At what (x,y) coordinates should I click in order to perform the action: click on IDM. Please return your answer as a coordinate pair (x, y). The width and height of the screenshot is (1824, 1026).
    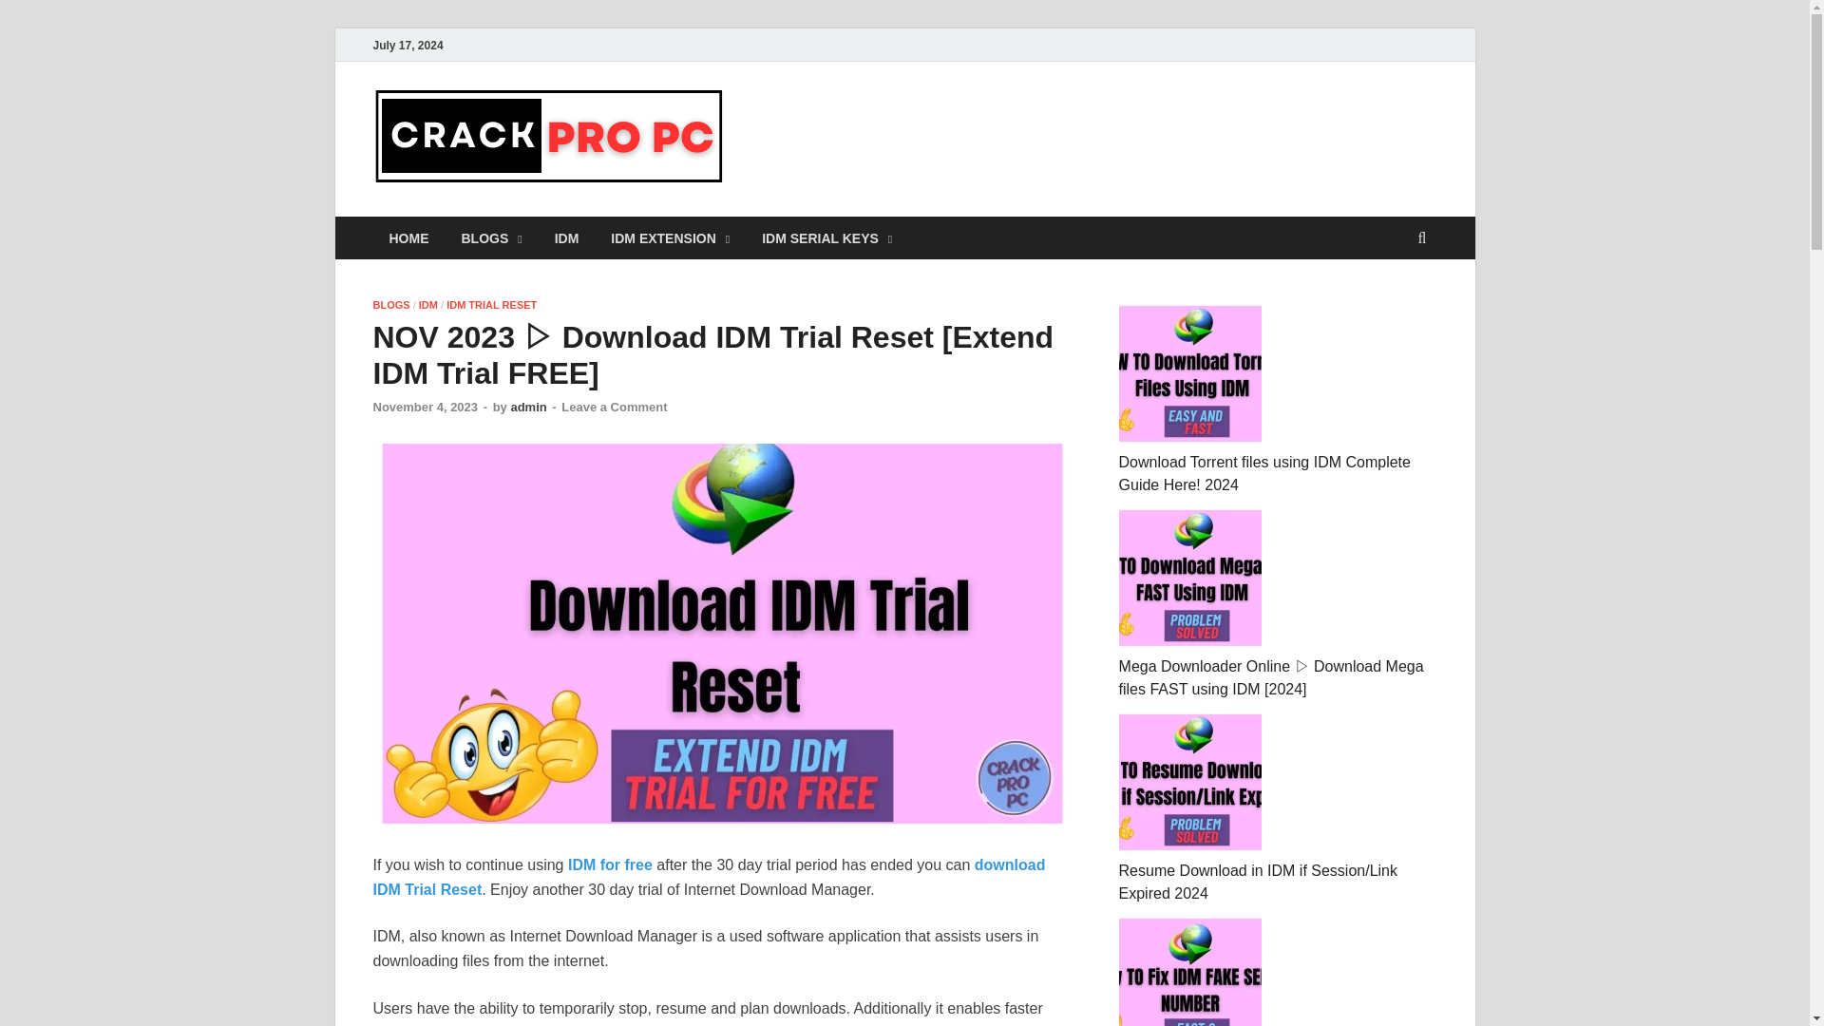
    Looking at the image, I should click on (427, 305).